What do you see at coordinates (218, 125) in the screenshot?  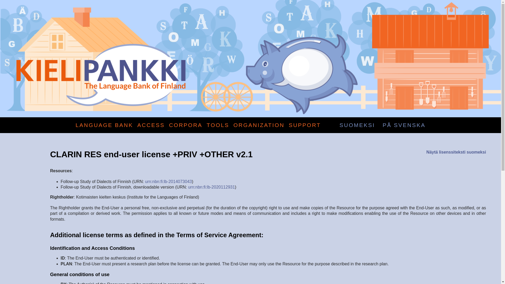 I see `TOOLS` at bounding box center [218, 125].